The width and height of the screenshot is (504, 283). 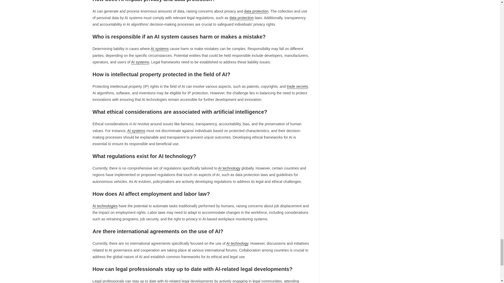 I want to click on AI technology, so click(x=229, y=168).